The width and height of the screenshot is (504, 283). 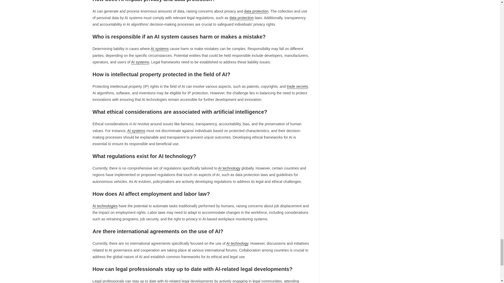 I want to click on AI technology, so click(x=229, y=168).